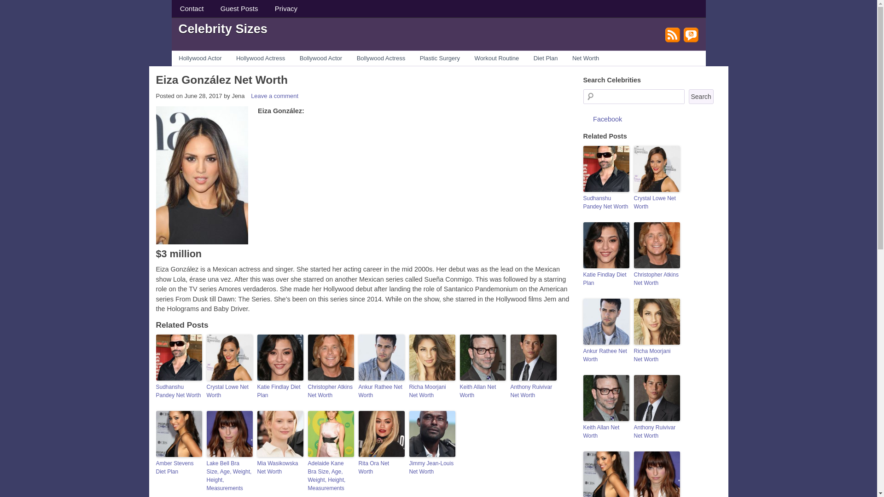 The image size is (884, 497). I want to click on Christopher Atkins Net Worth, so click(331, 391).